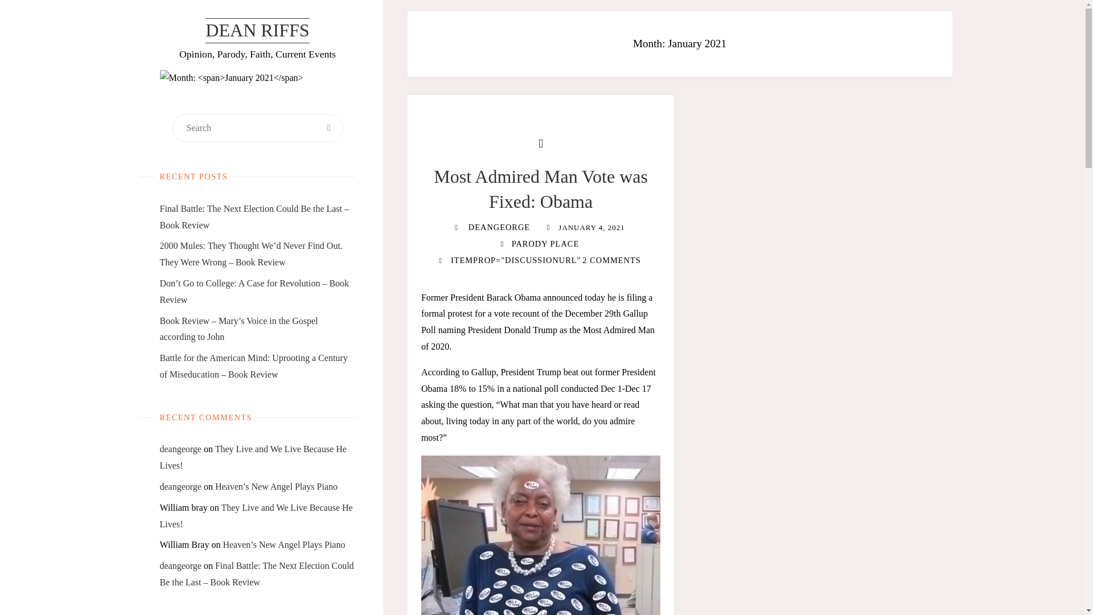  What do you see at coordinates (455, 227) in the screenshot?
I see `Author` at bounding box center [455, 227].